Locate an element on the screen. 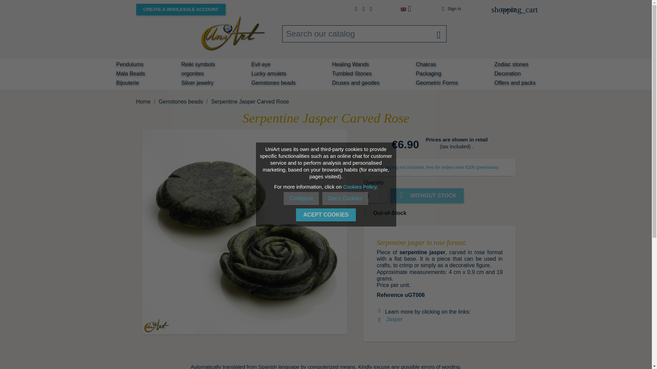 Image resolution: width=657 pixels, height=369 pixels. Evil eye is located at coordinates (261, 65).